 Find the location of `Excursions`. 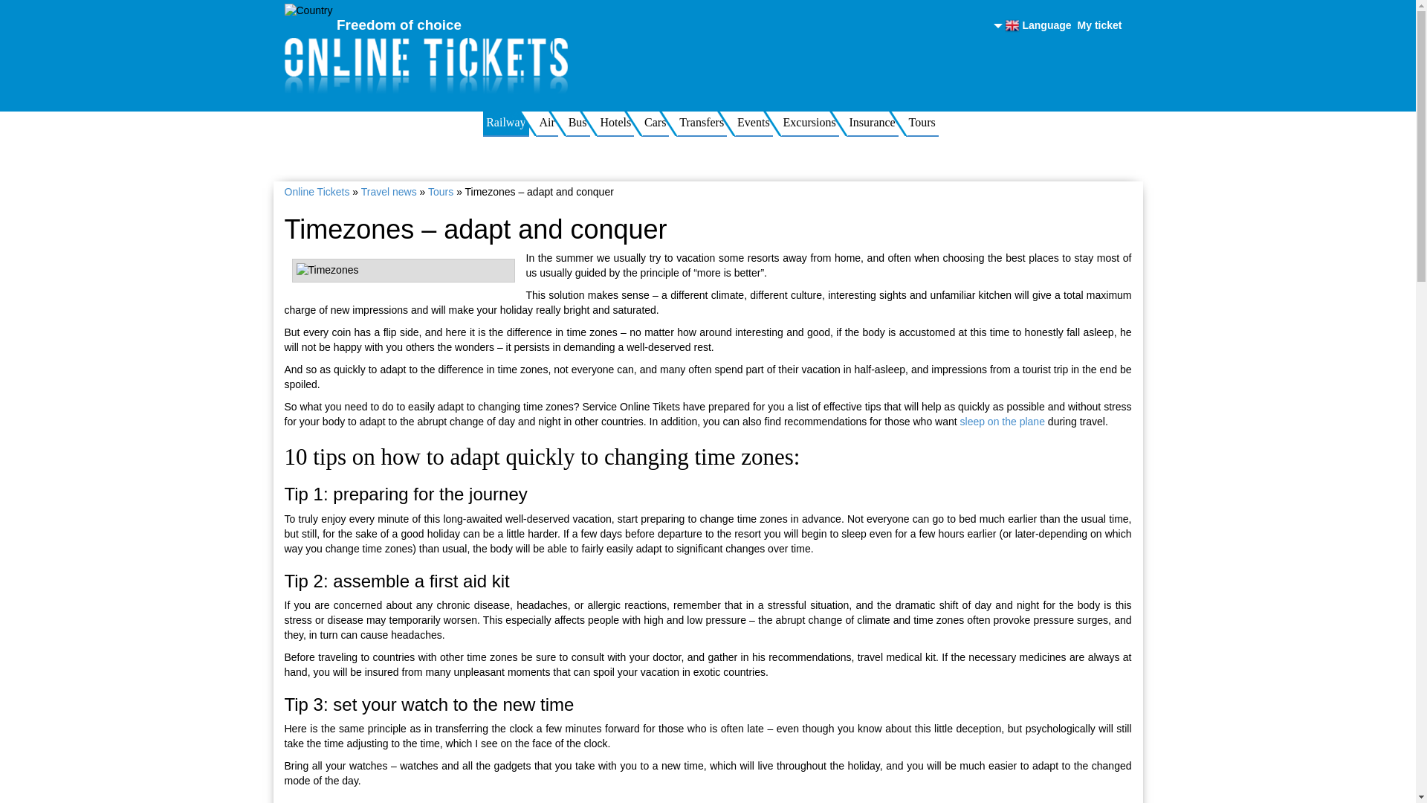

Excursions is located at coordinates (809, 123).